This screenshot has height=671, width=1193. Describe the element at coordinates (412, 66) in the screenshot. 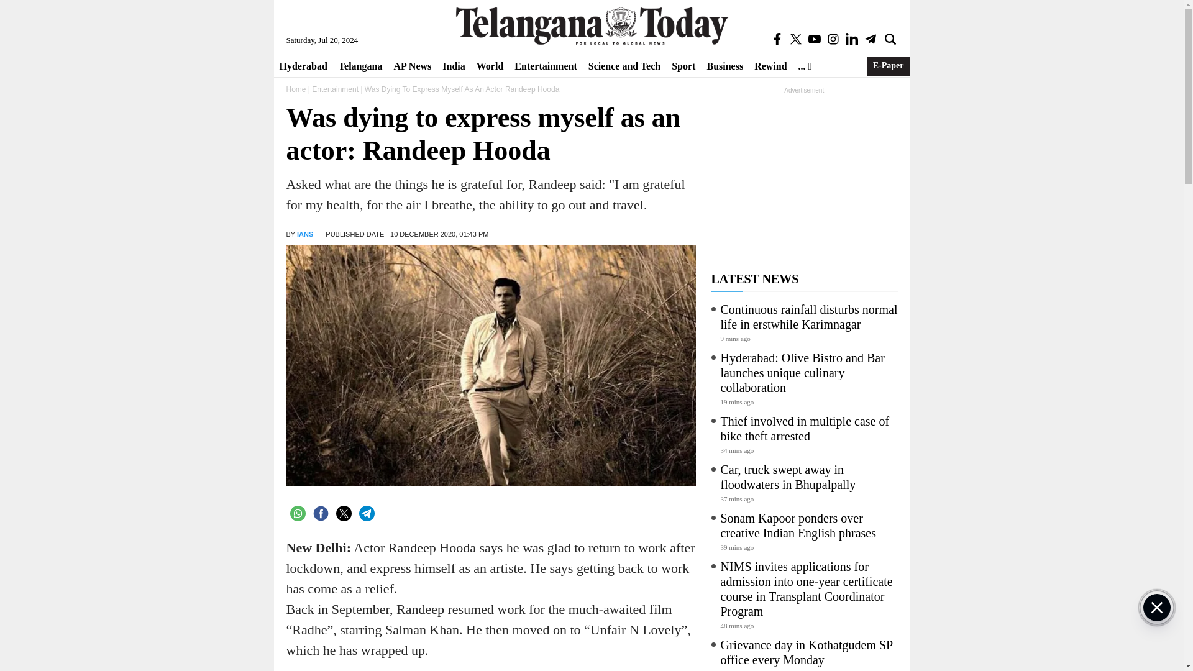

I see `AP News` at that location.